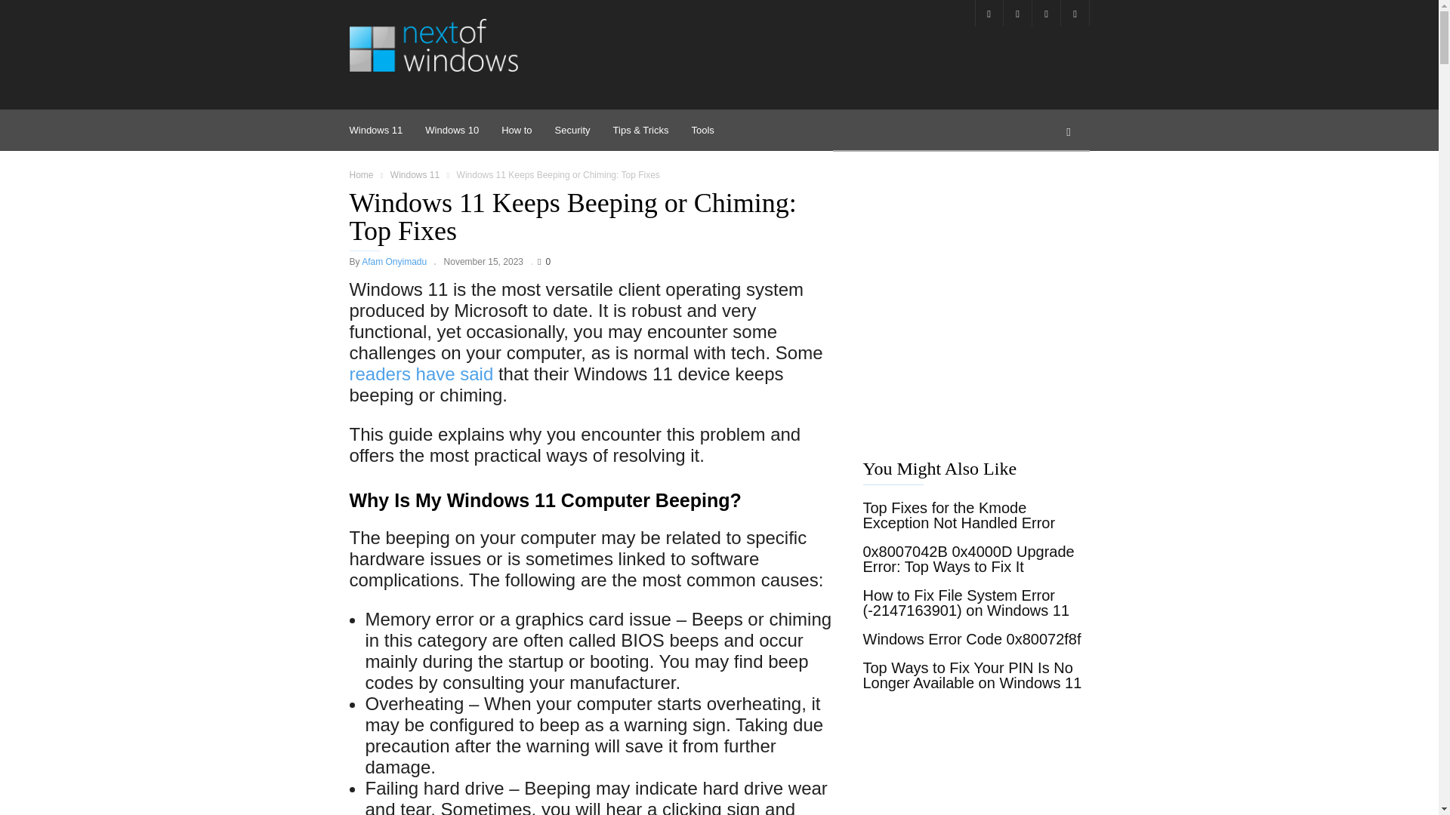 Image resolution: width=1450 pixels, height=815 pixels. What do you see at coordinates (421, 373) in the screenshot?
I see `readers have said` at bounding box center [421, 373].